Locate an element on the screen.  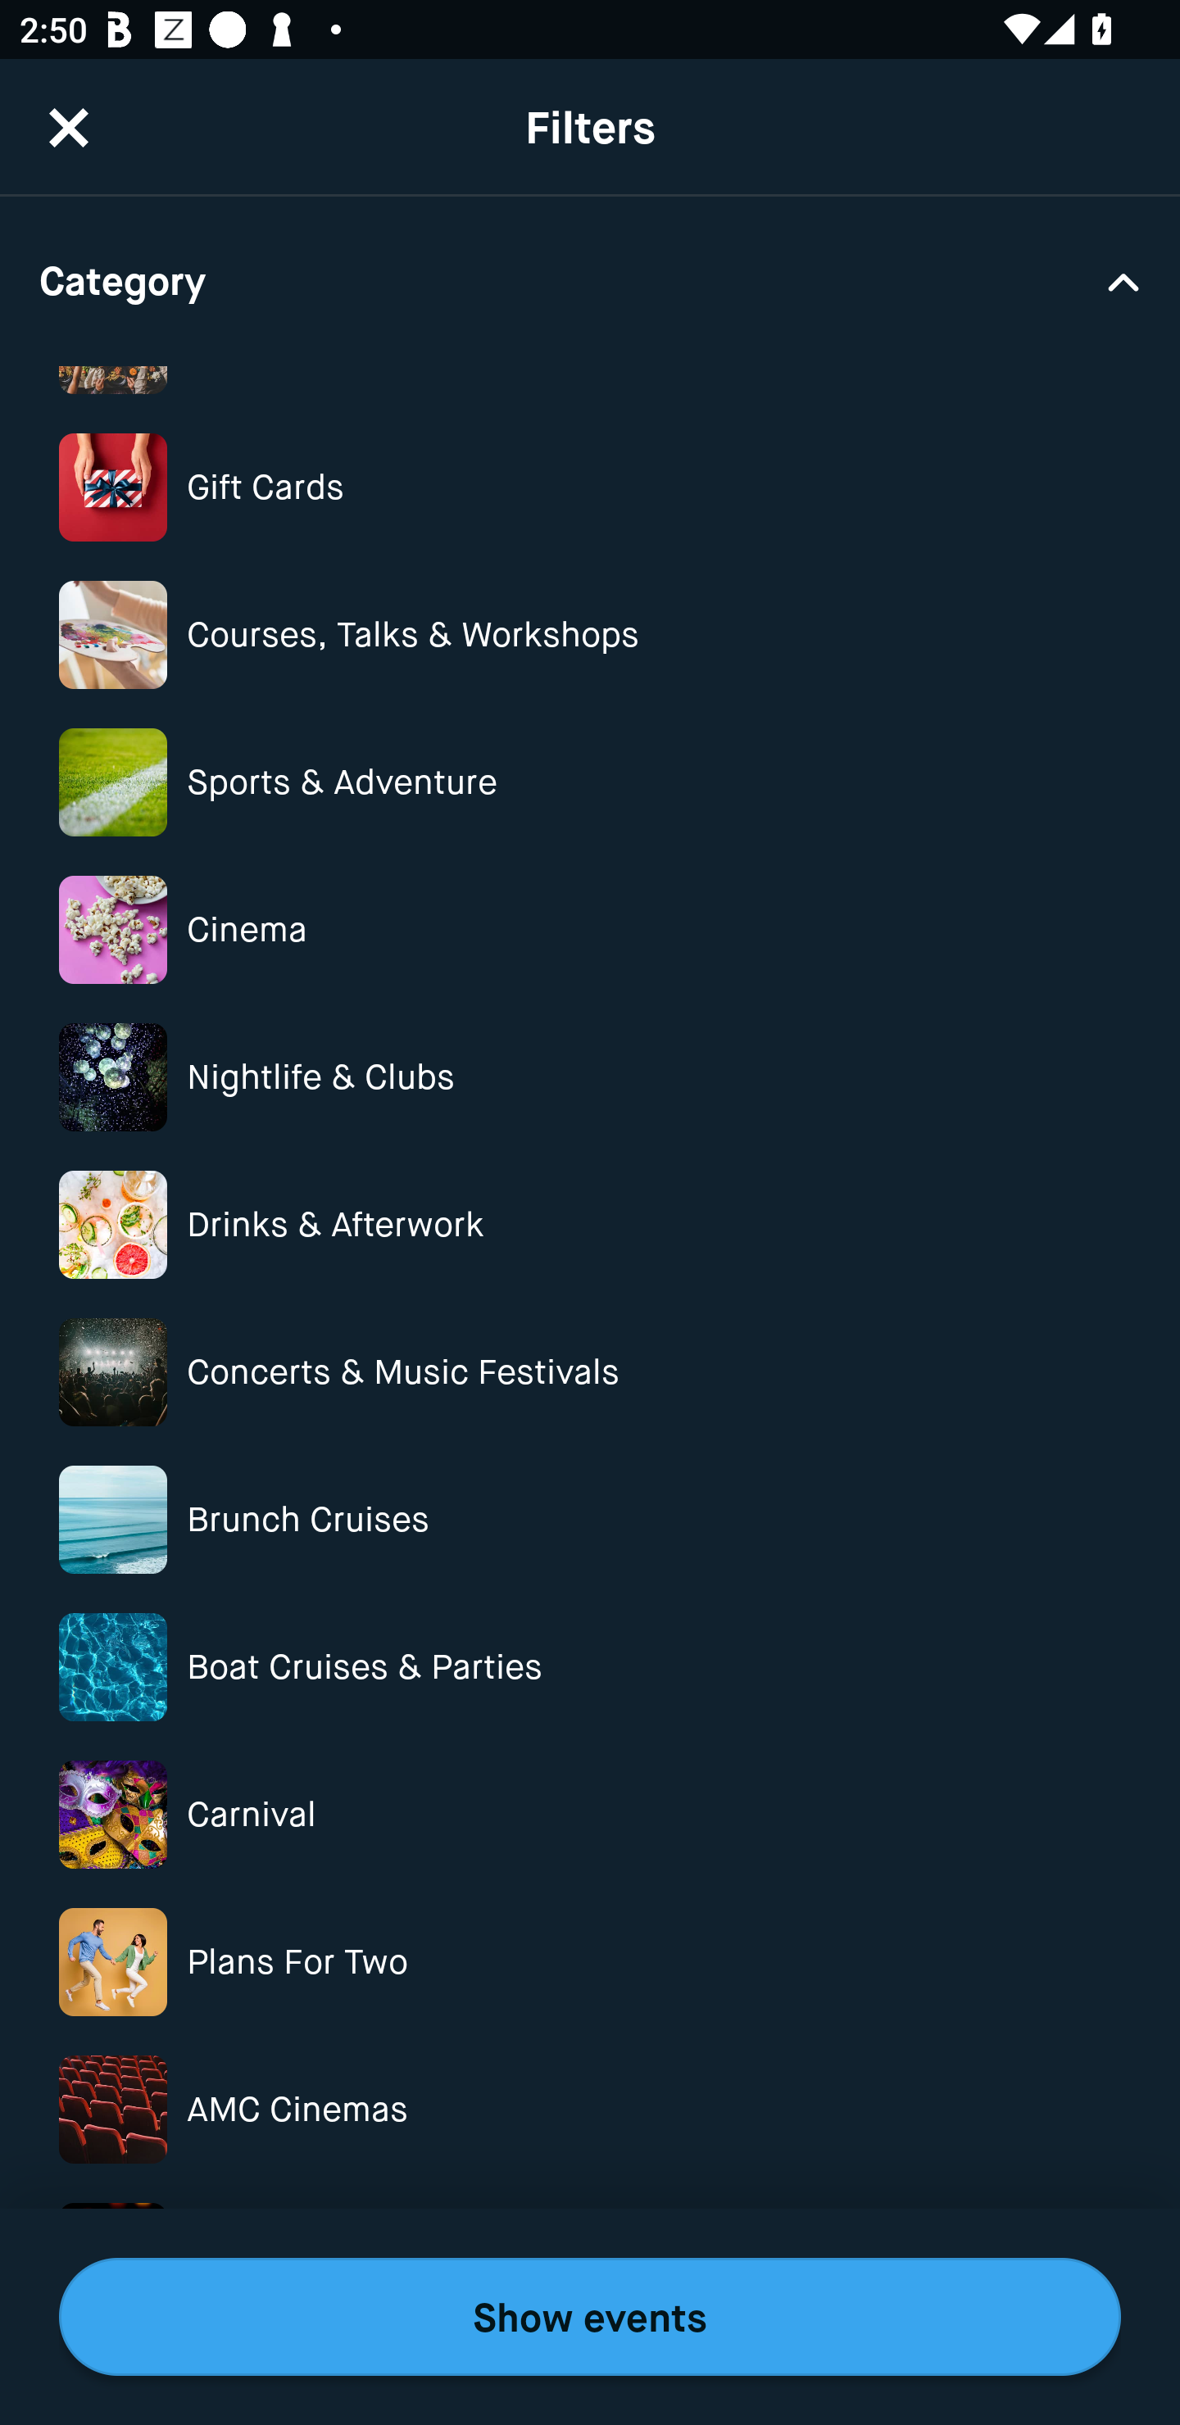
Category Image Sports & Adventure is located at coordinates (590, 782).